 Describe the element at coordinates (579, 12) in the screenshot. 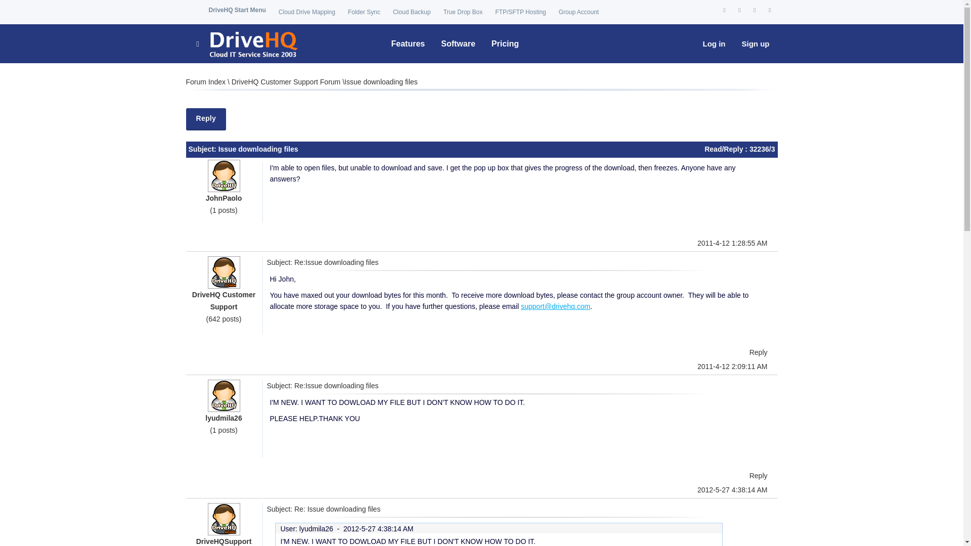

I see `Group Account` at that location.